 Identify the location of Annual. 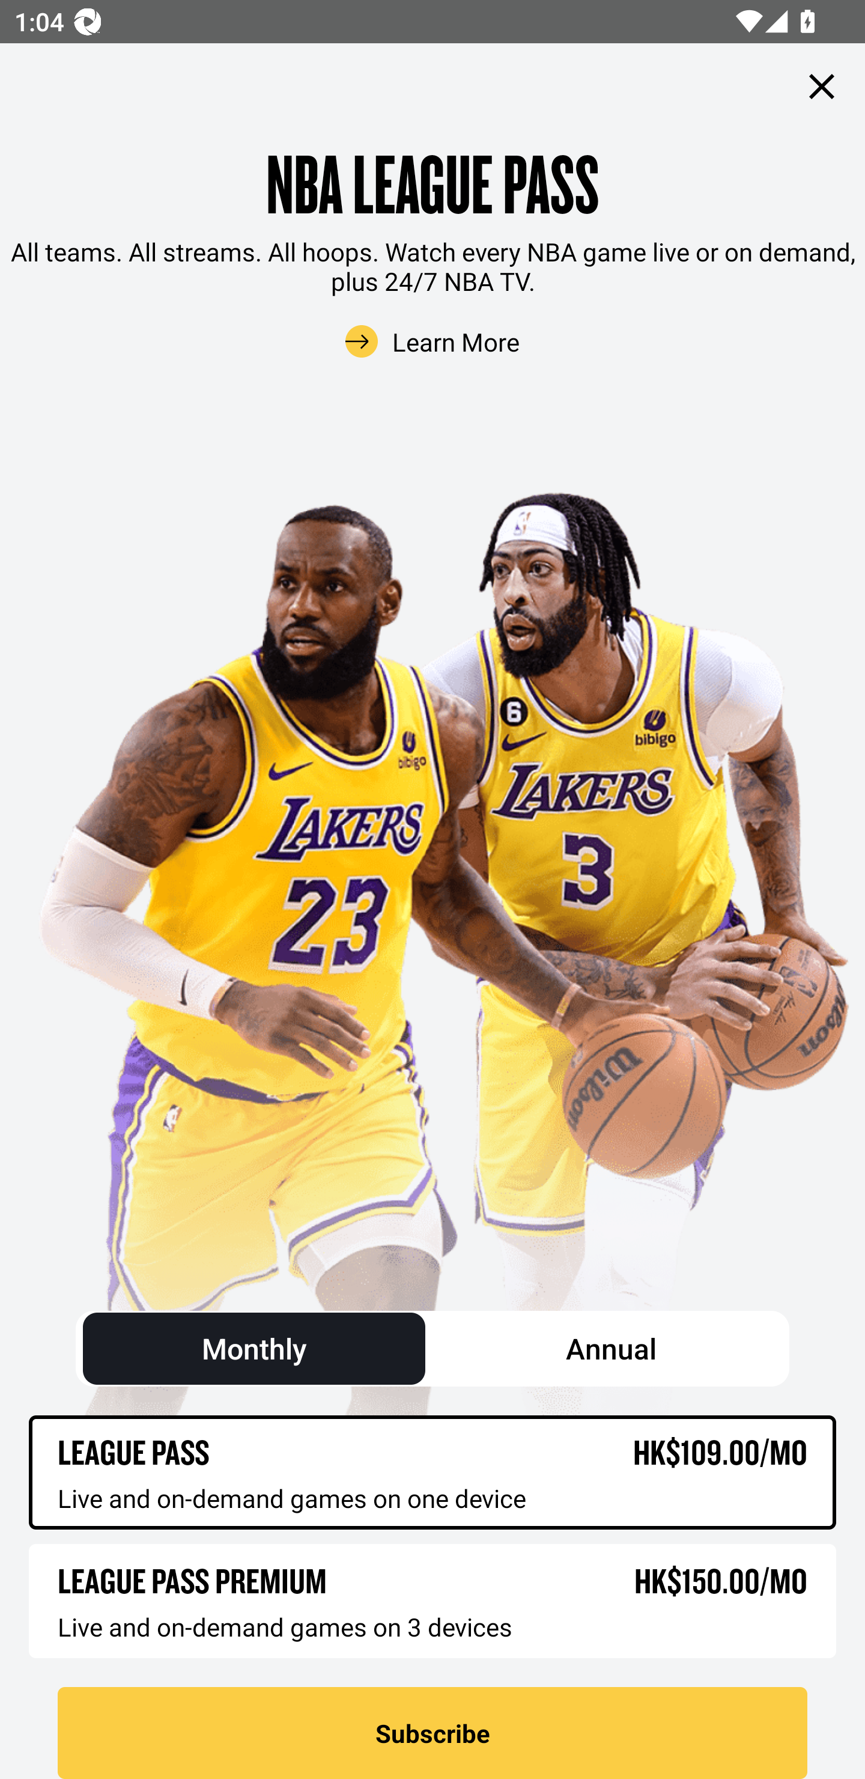
(610, 1345).